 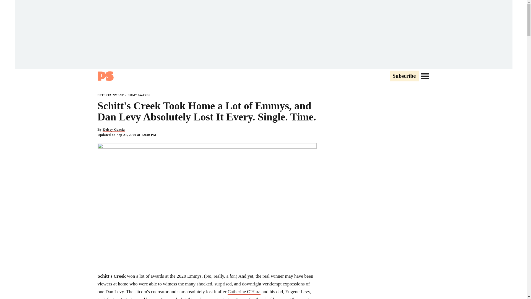 What do you see at coordinates (231, 276) in the screenshot?
I see `a lot` at bounding box center [231, 276].